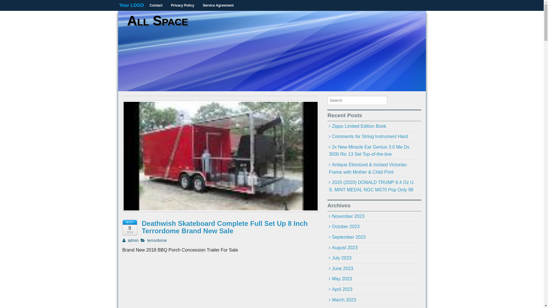 The image size is (548, 308). Describe the element at coordinates (374, 300) in the screenshot. I see `March 2023` at that location.